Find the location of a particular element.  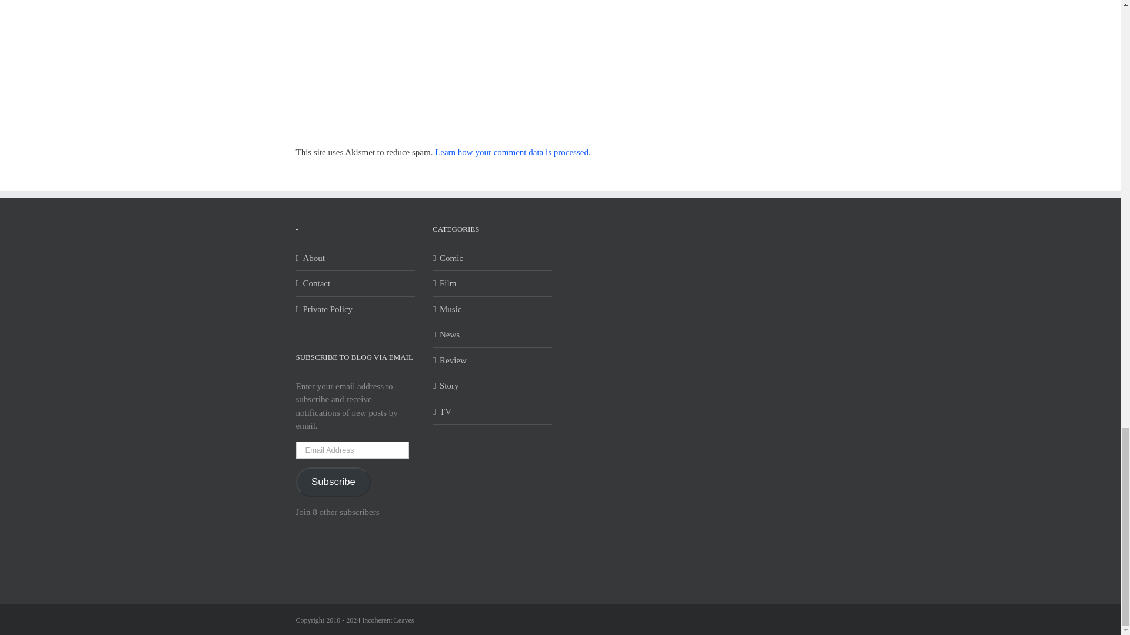

About is located at coordinates (355, 258).